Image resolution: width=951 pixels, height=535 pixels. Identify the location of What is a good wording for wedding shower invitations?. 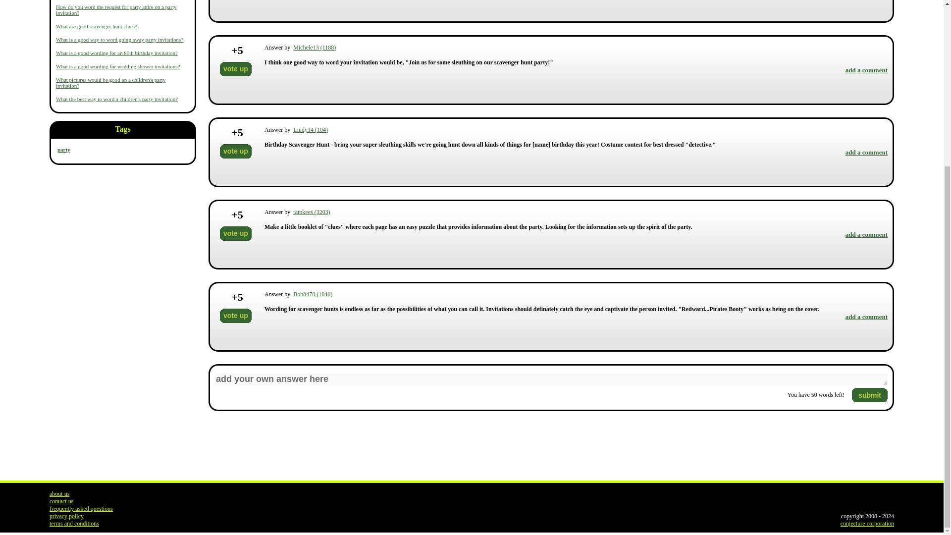
(118, 66).